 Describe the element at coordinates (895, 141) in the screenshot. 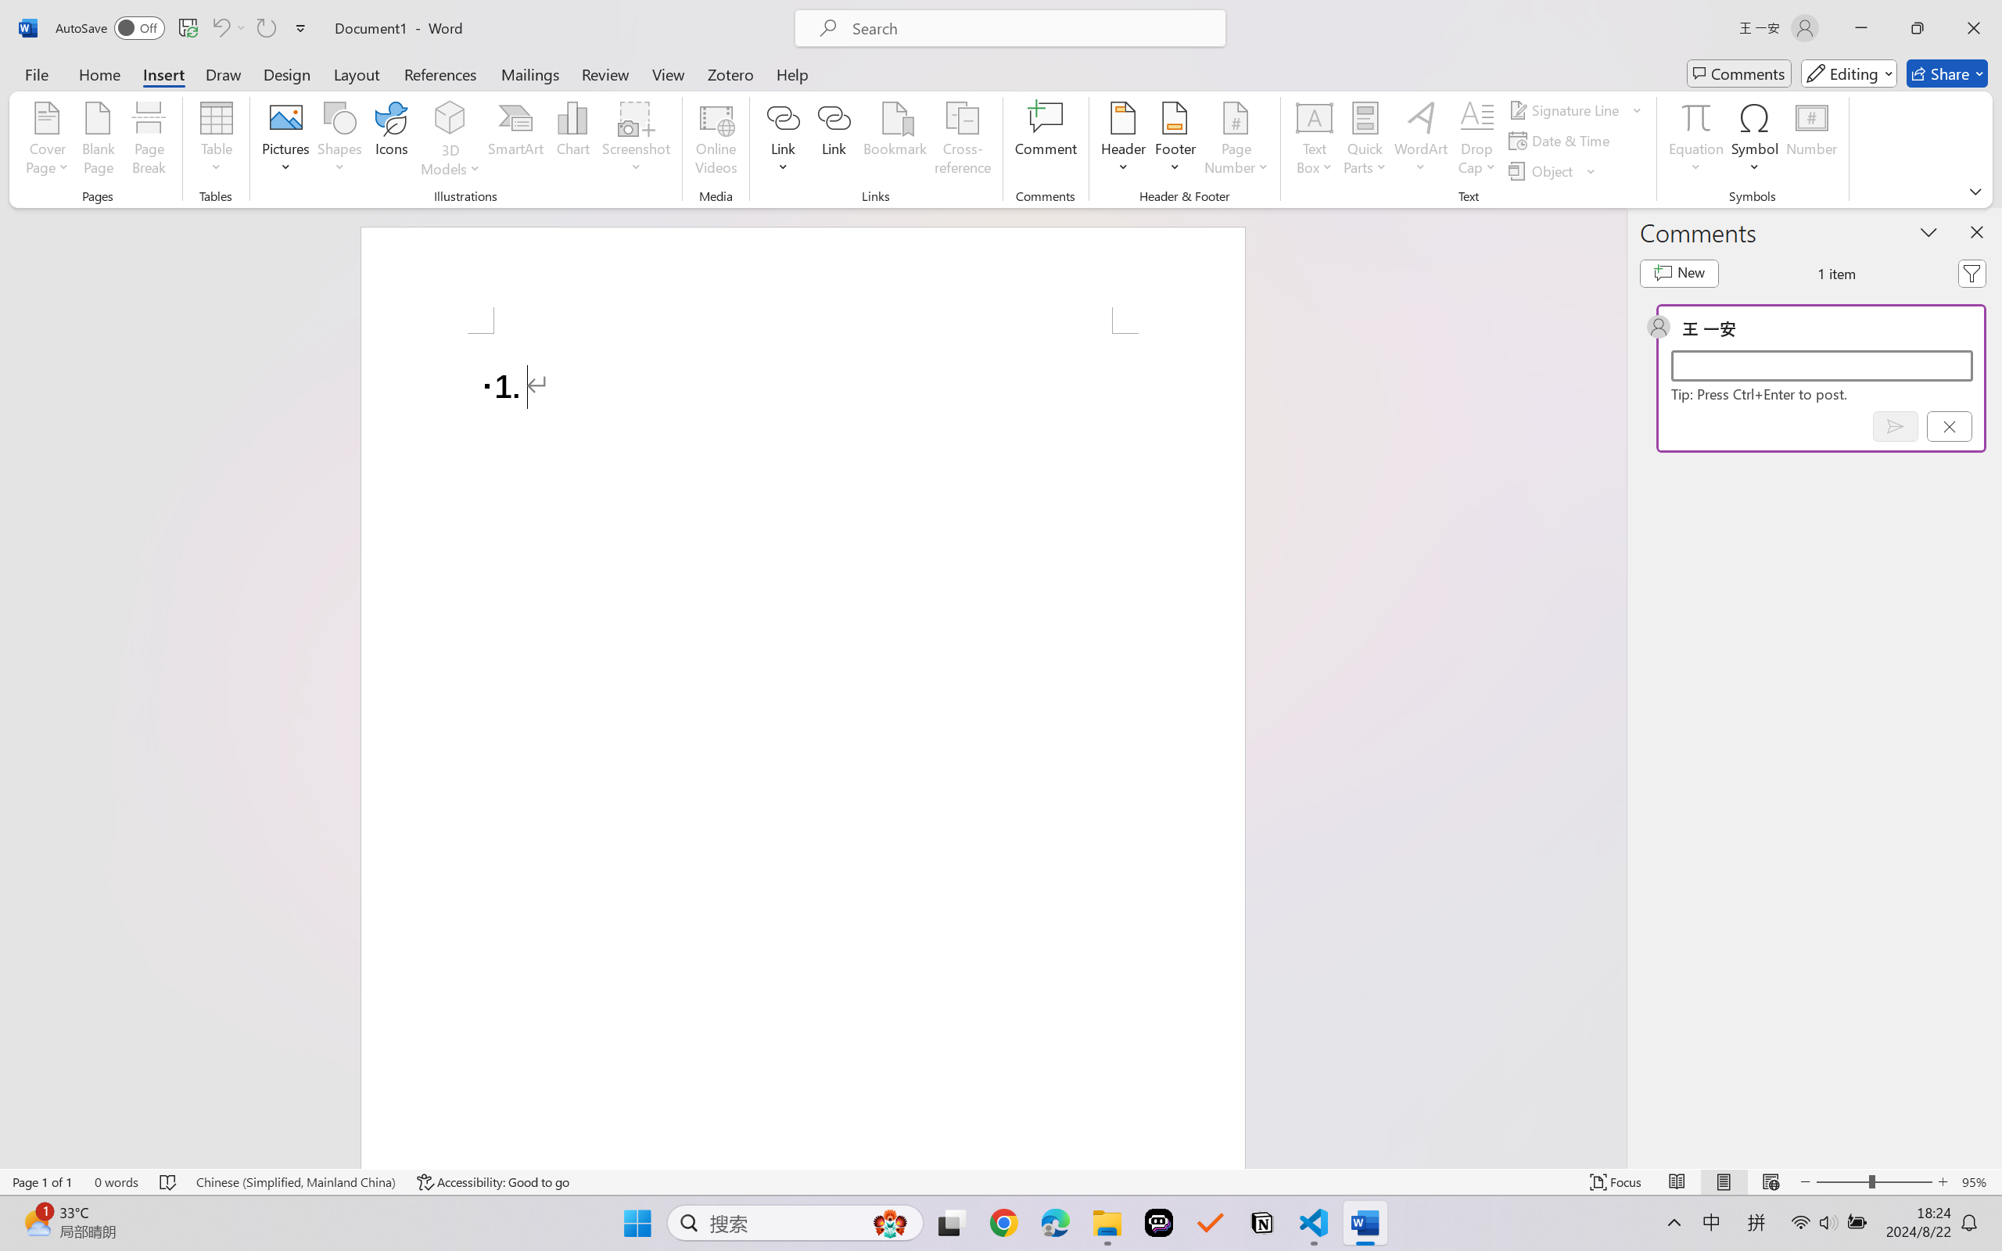

I see `Bookmark...` at that location.